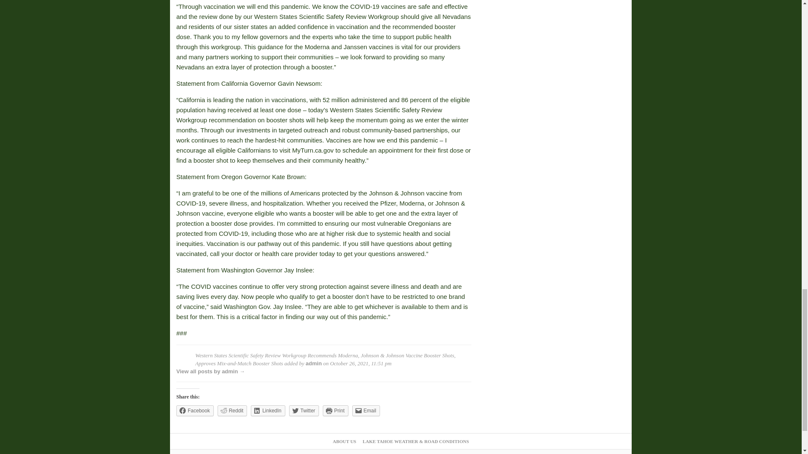  Describe the element at coordinates (335, 411) in the screenshot. I see `Click to print` at that location.